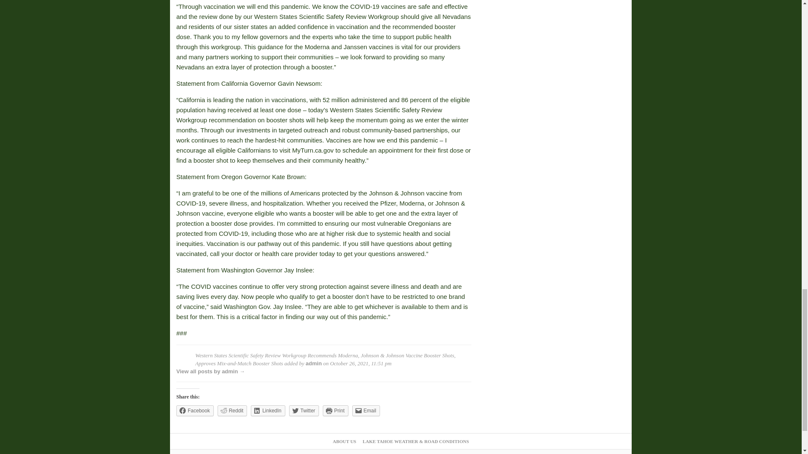  Describe the element at coordinates (335, 411) in the screenshot. I see `Click to print` at that location.